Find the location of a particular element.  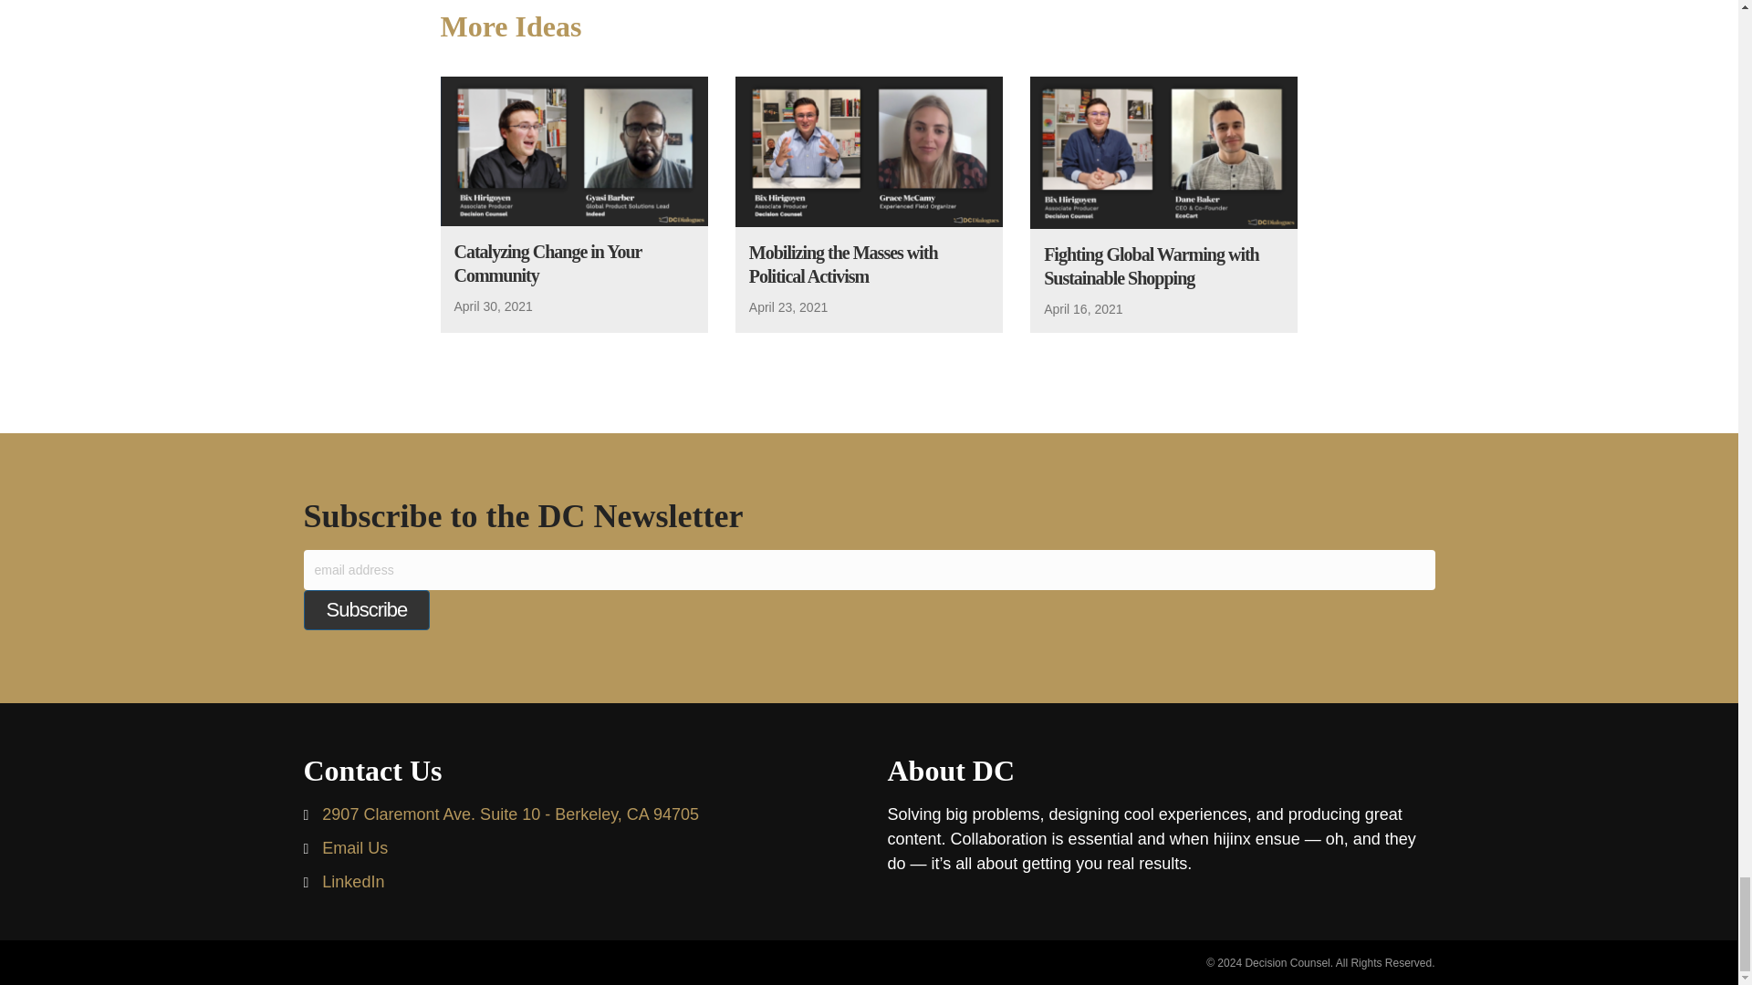

Catalyzing Change in Your Community is located at coordinates (547, 263).